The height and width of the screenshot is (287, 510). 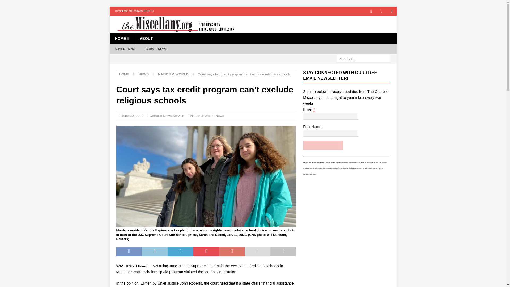 I want to click on Search, so click(x=20, y=4).